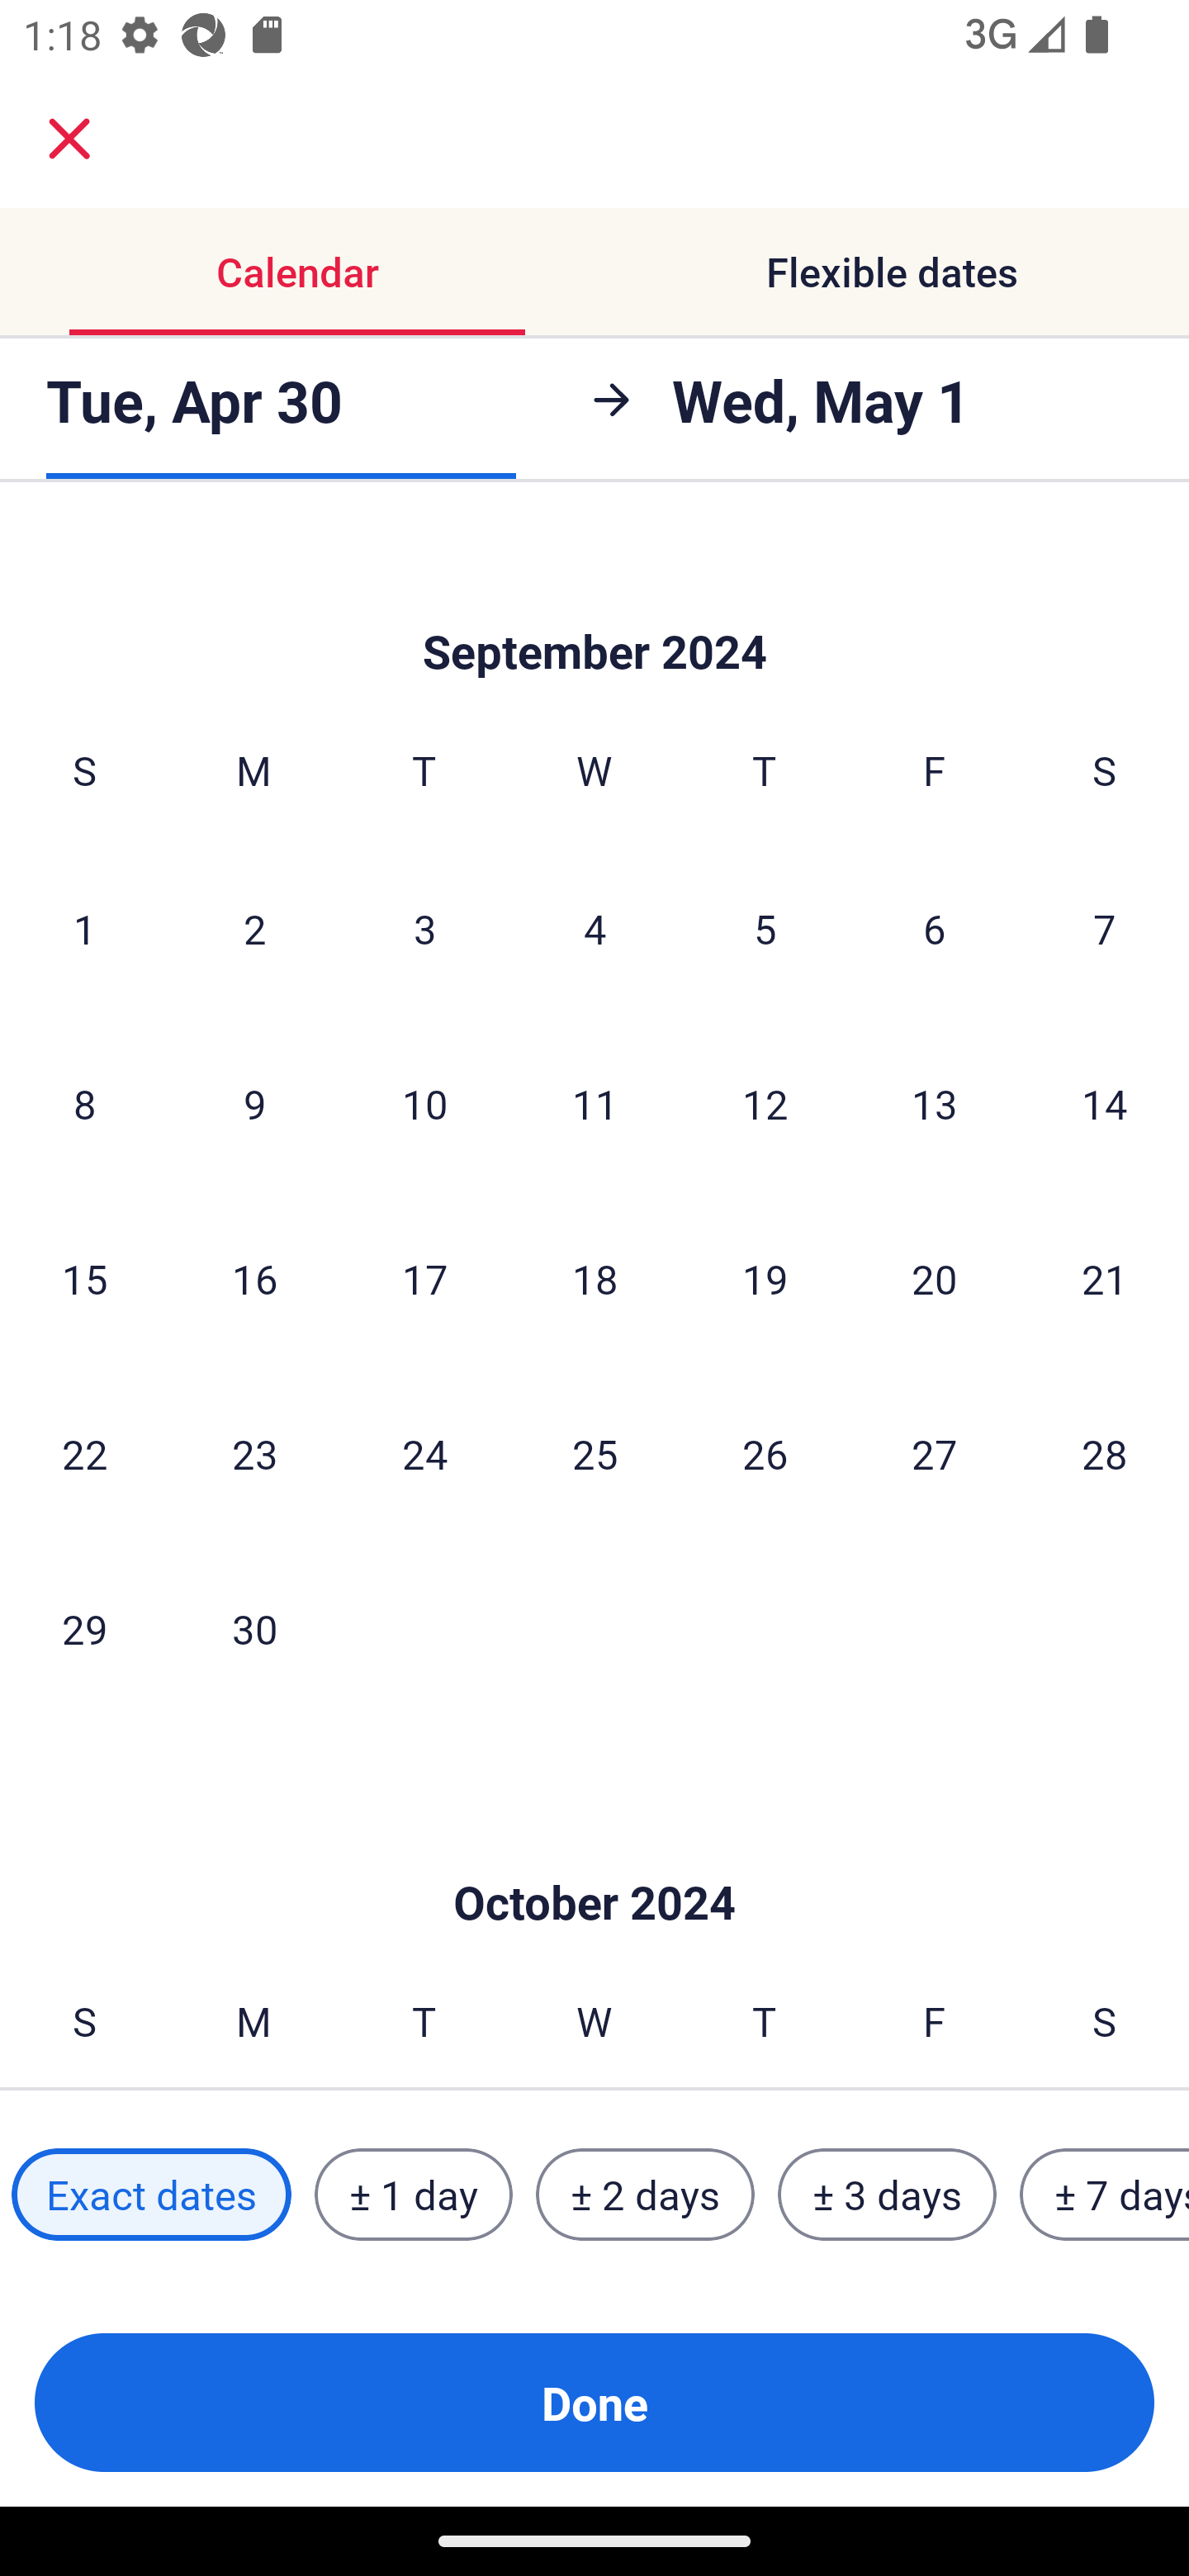 The width and height of the screenshot is (1189, 2576). What do you see at coordinates (1105, 1103) in the screenshot?
I see `14 Saturday, September 14, 2024` at bounding box center [1105, 1103].